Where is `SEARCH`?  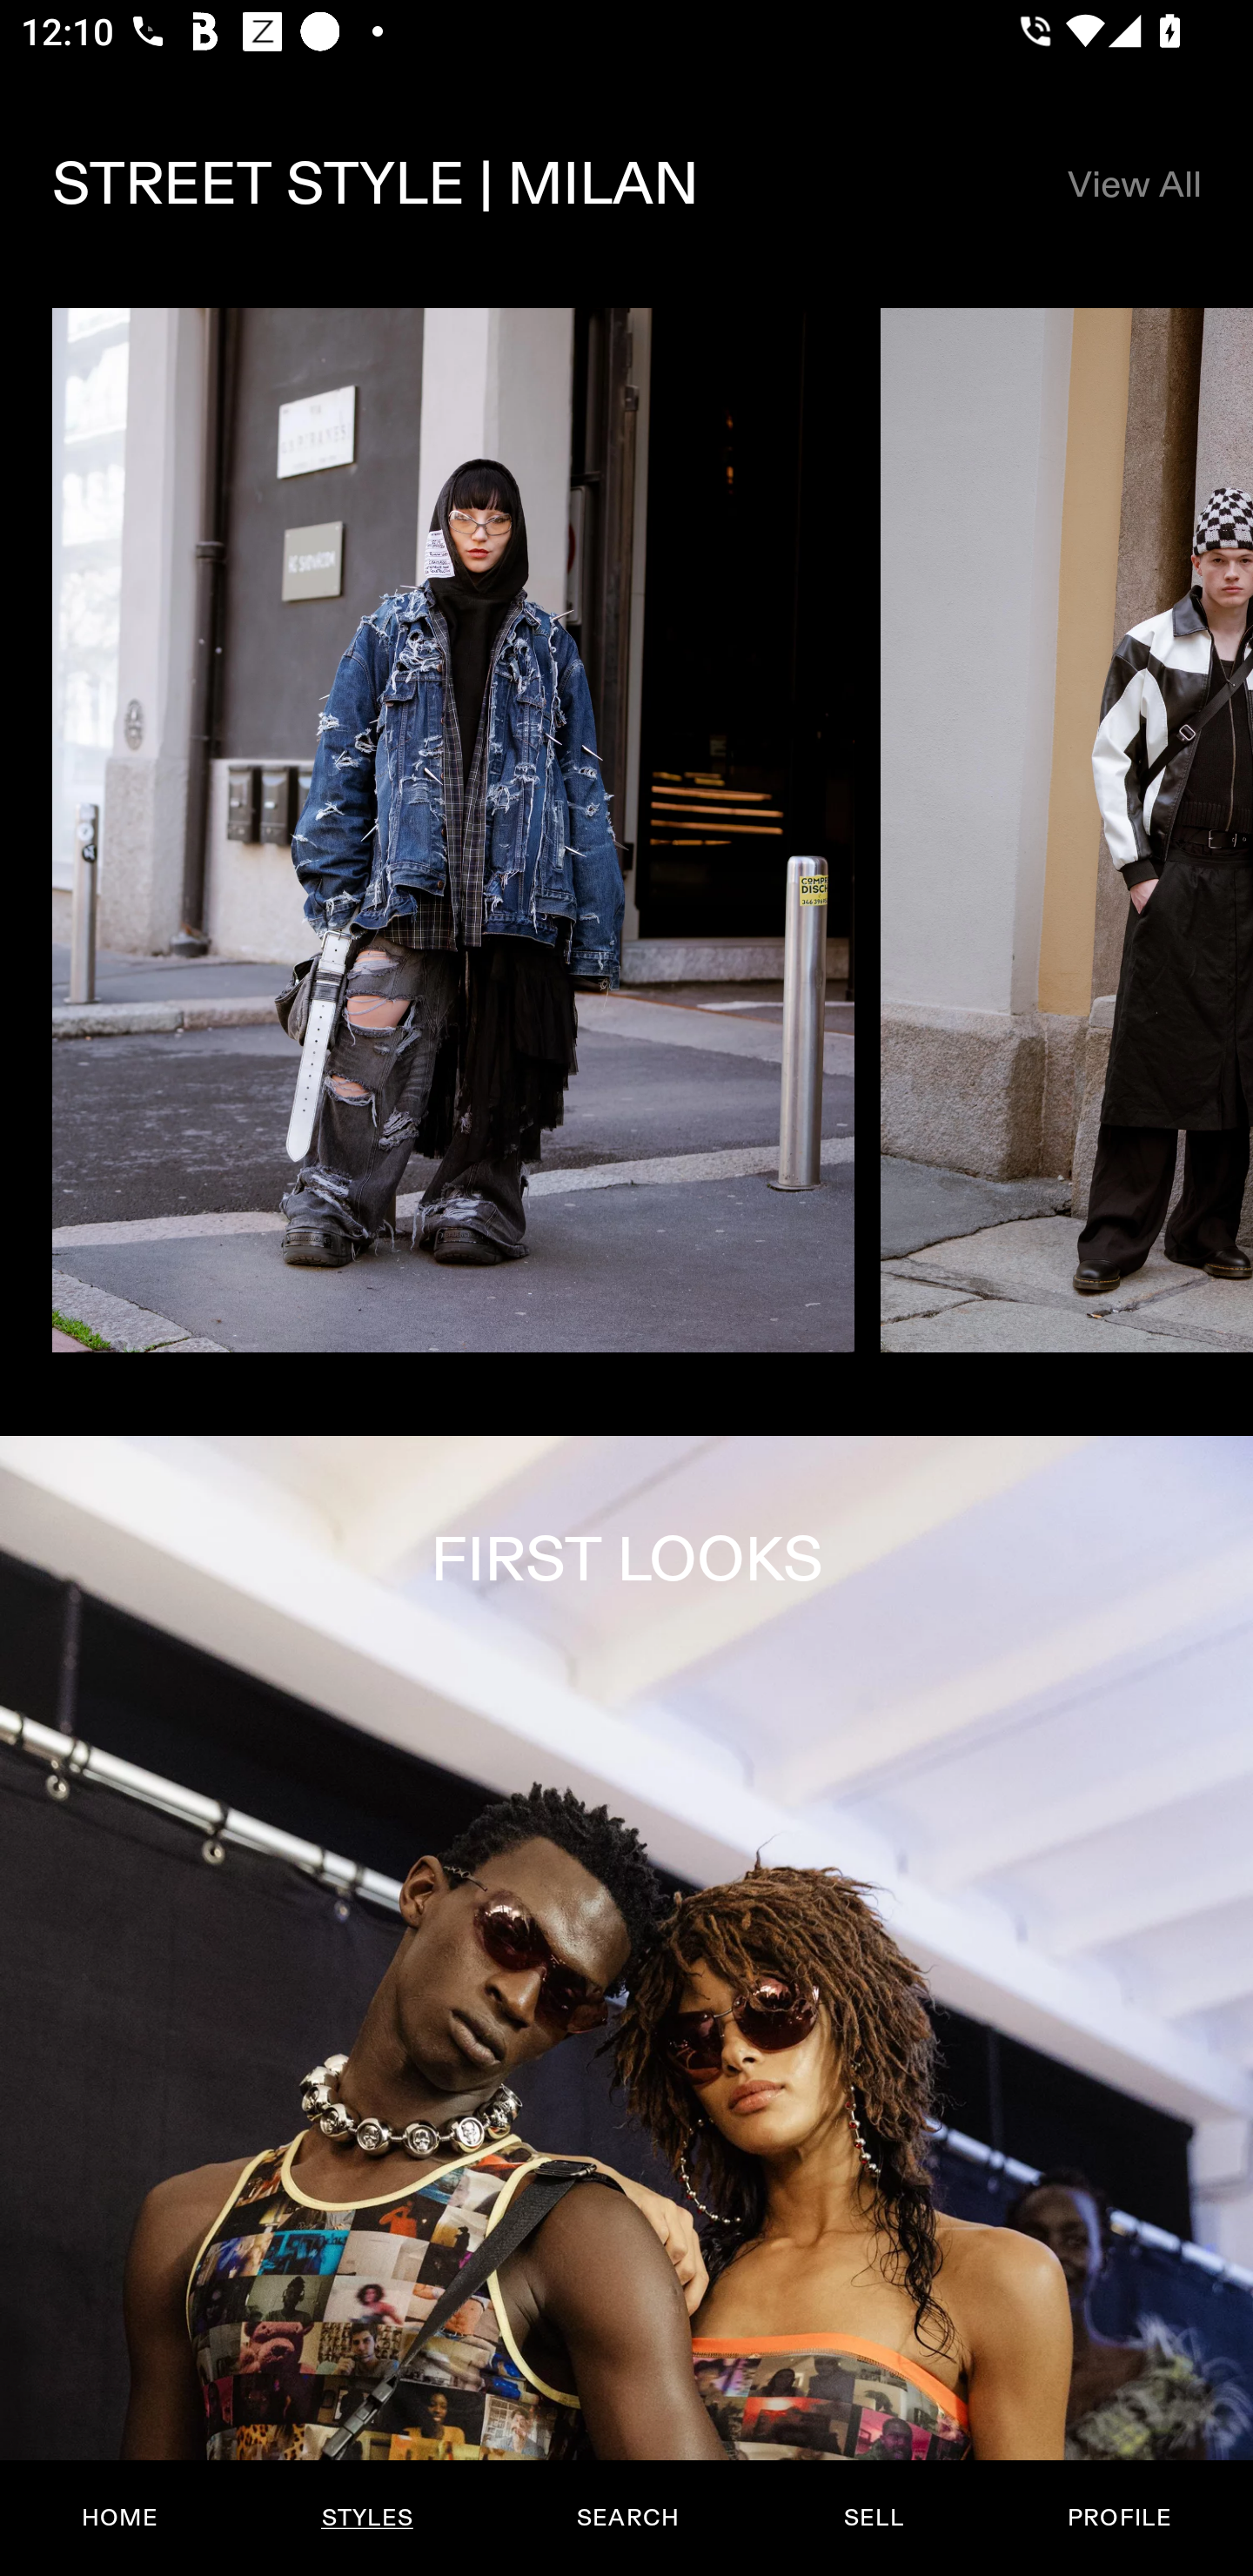 SEARCH is located at coordinates (627, 2518).